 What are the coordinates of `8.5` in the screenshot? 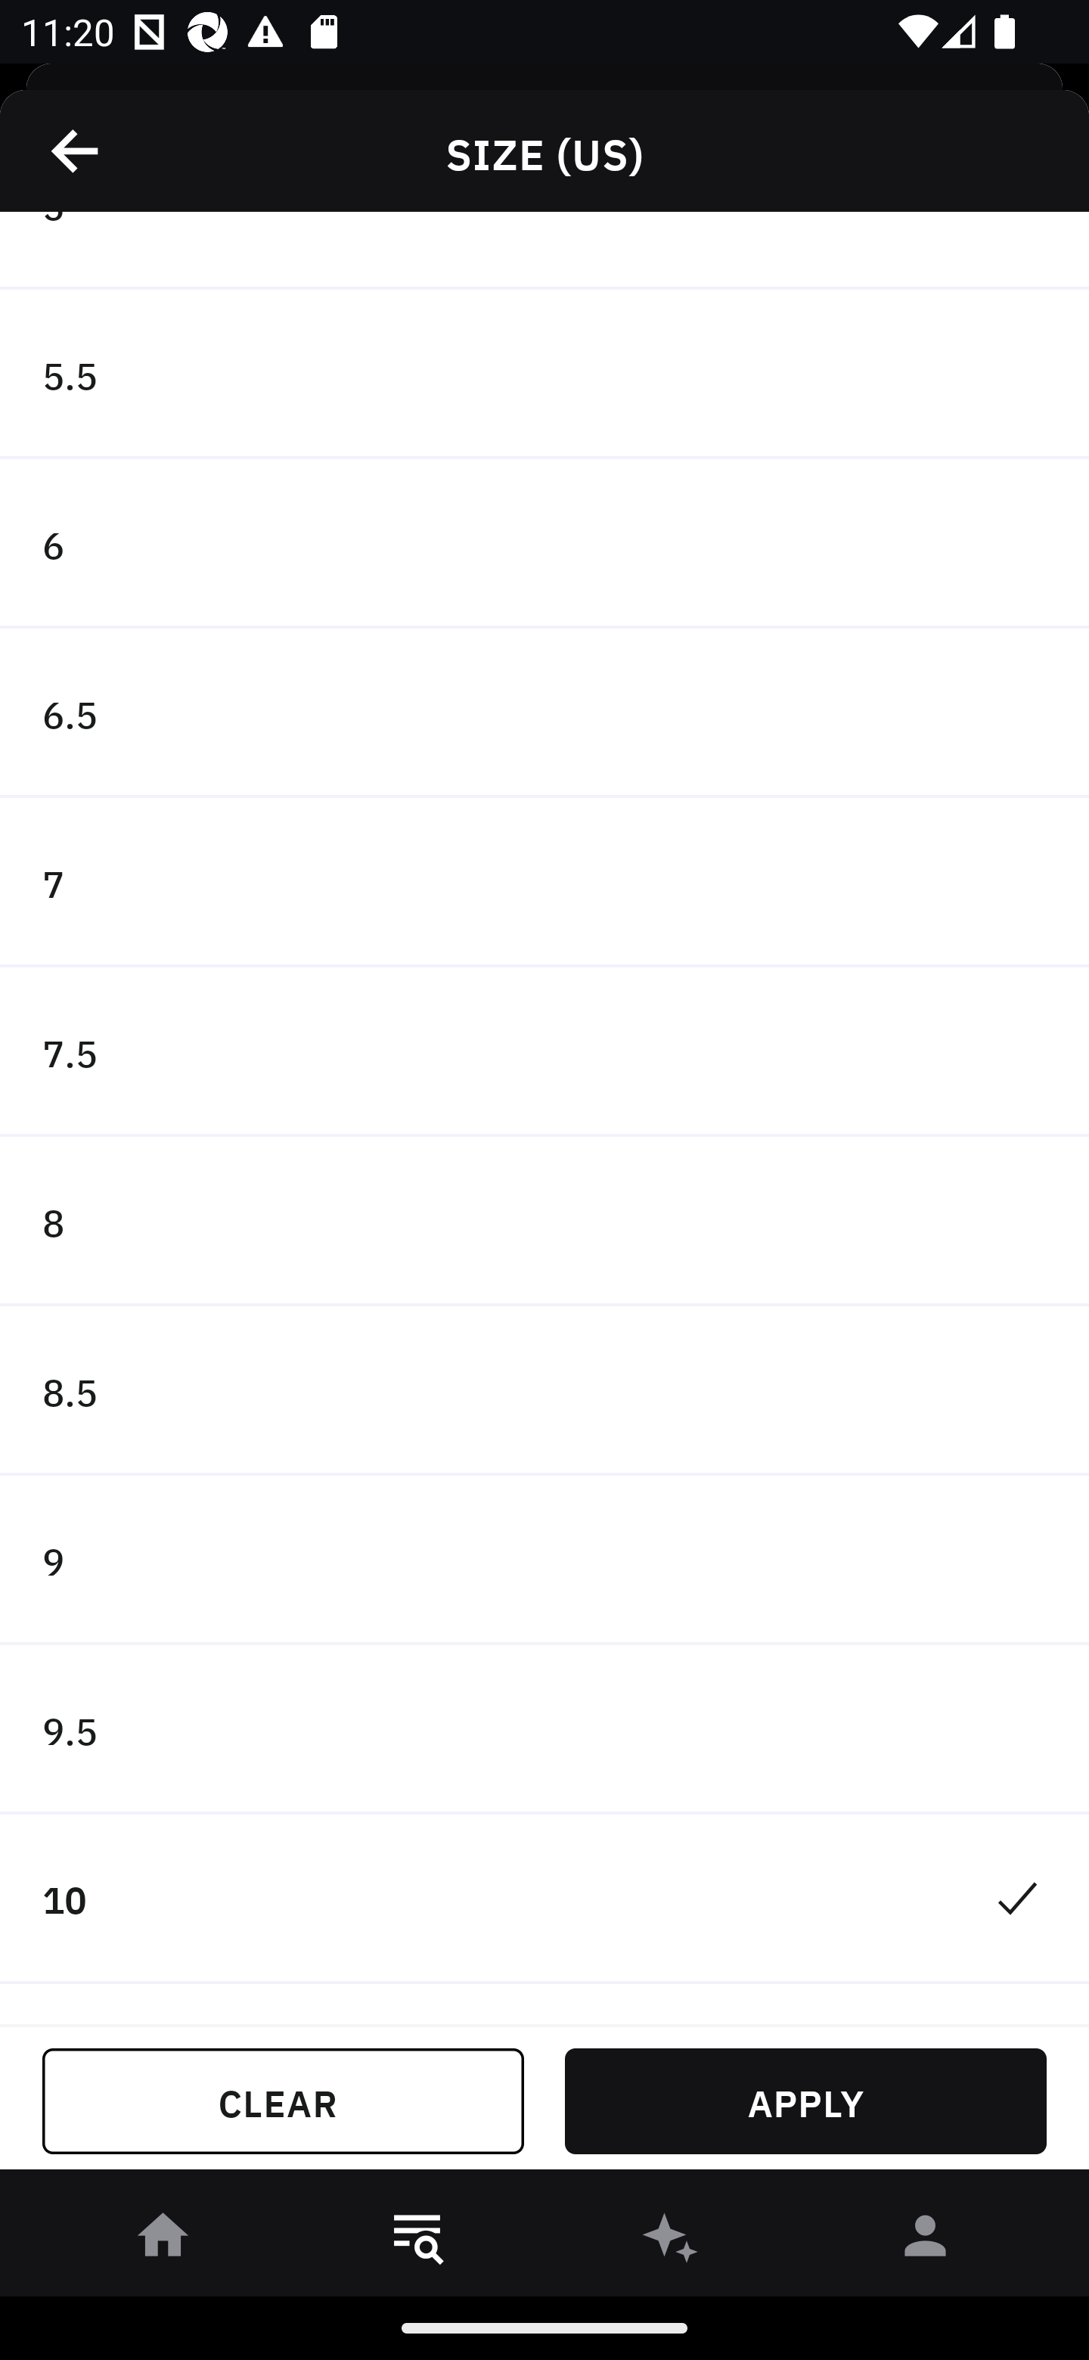 It's located at (544, 1391).